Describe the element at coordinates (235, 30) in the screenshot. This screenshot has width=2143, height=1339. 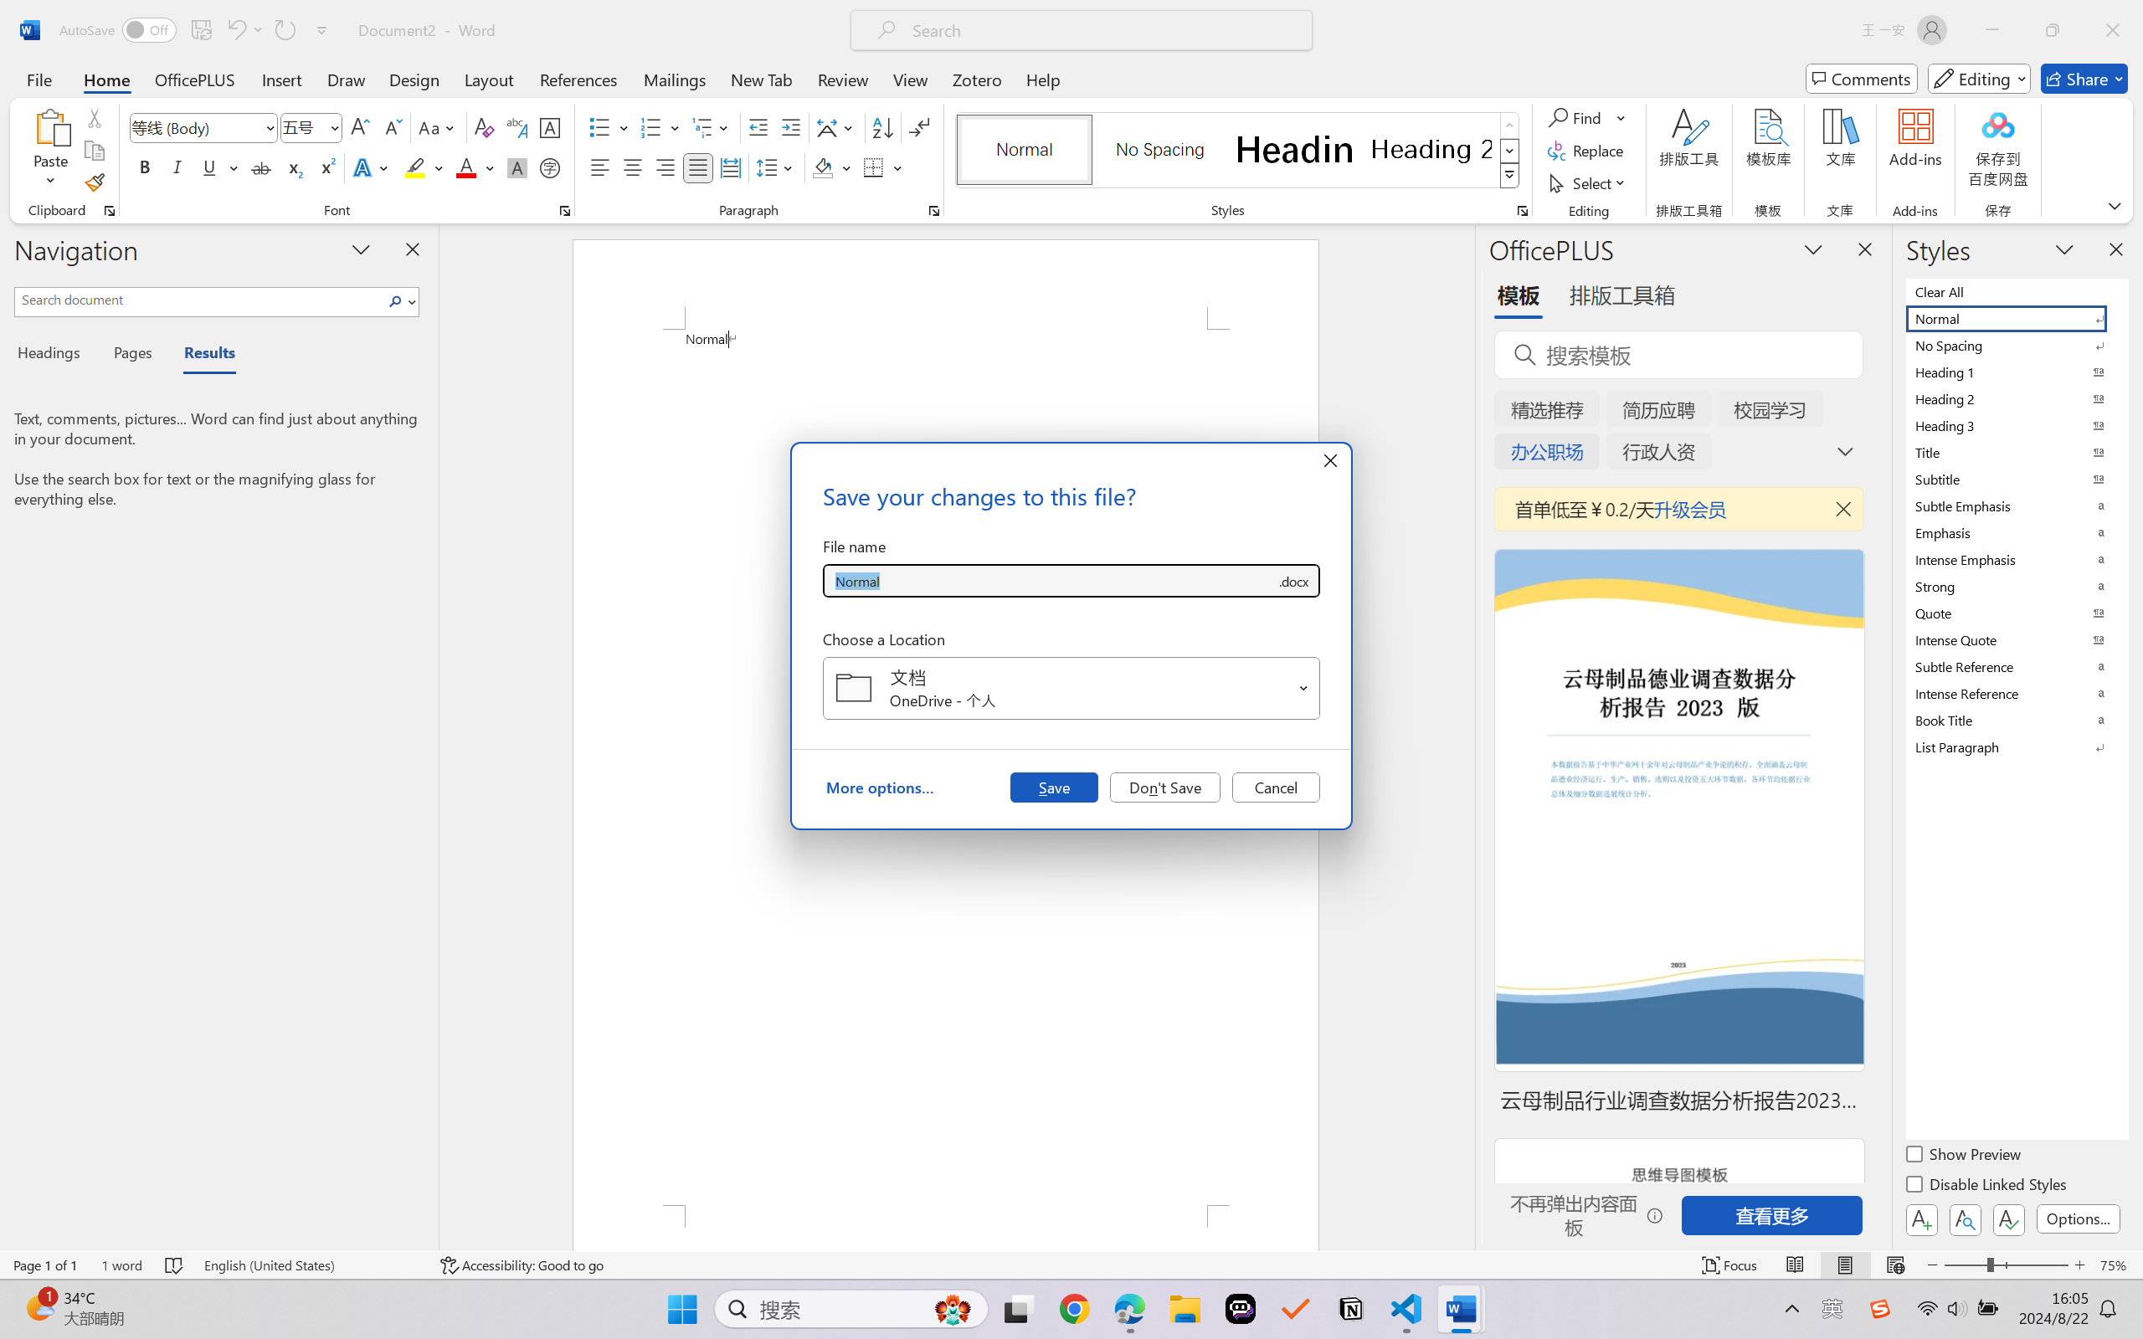
I see `Undo Apply Quick Style` at that location.